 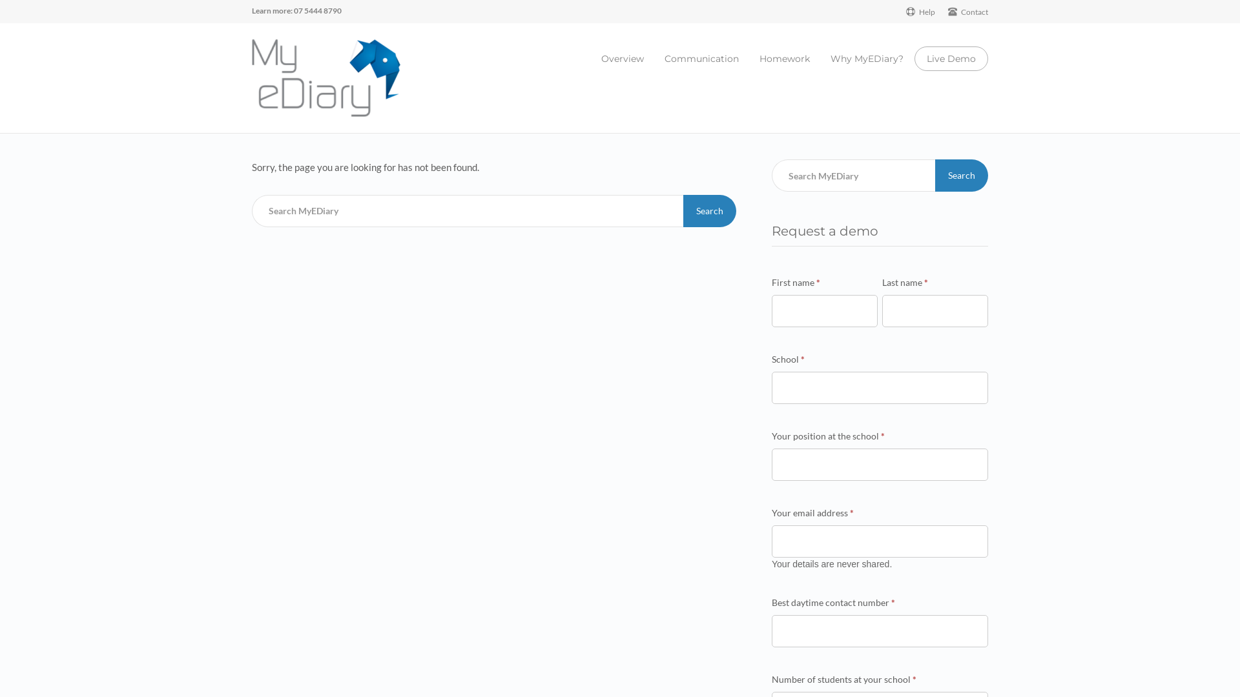 What do you see at coordinates (968, 12) in the screenshot?
I see `Contact` at bounding box center [968, 12].